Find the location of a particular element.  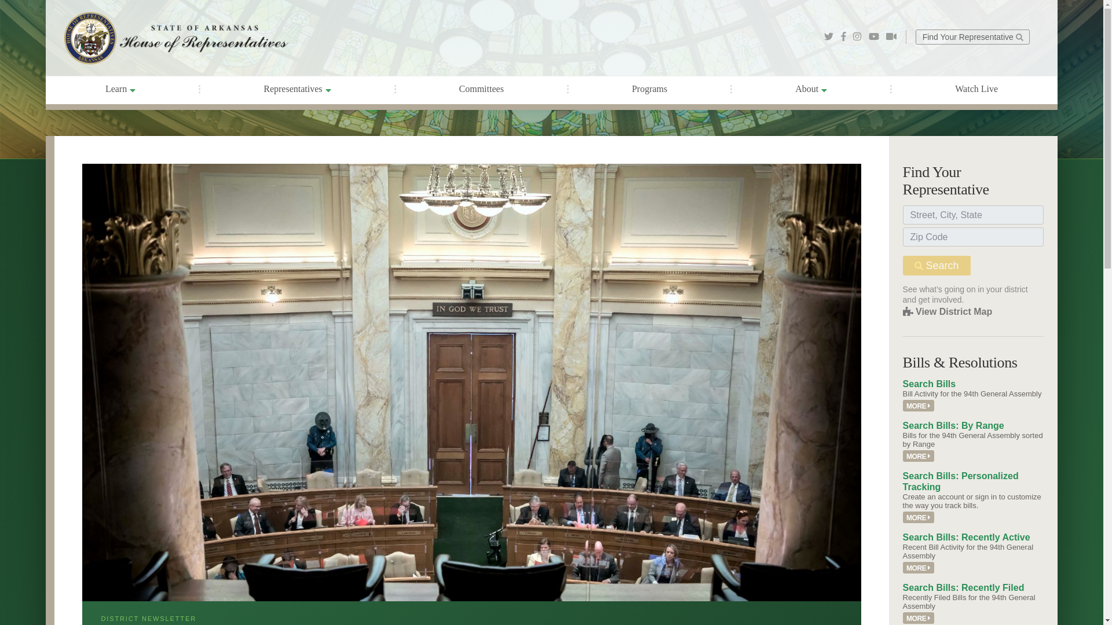

Programs is located at coordinates (650, 89).